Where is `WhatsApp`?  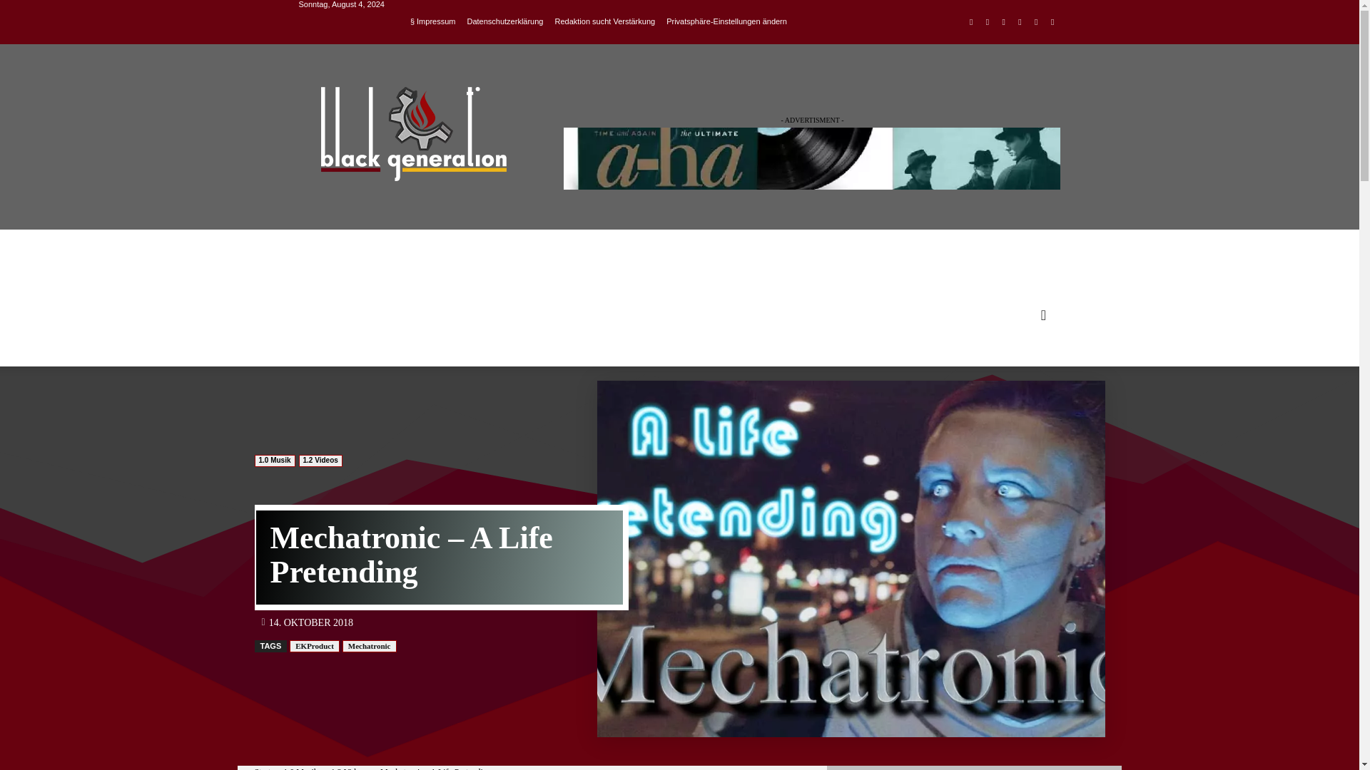
WhatsApp is located at coordinates (1036, 23).